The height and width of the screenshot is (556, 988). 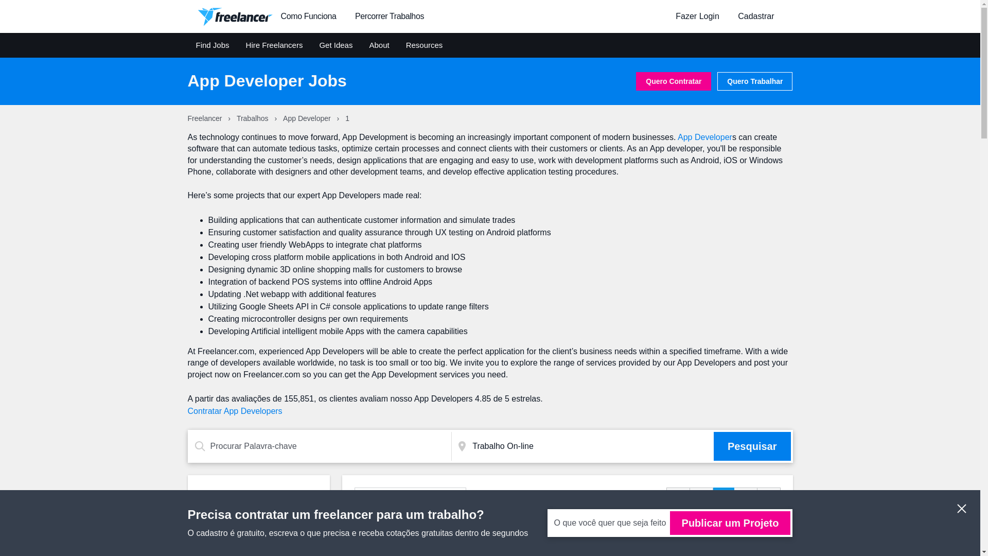 What do you see at coordinates (308, 118) in the screenshot?
I see `App Developer` at bounding box center [308, 118].